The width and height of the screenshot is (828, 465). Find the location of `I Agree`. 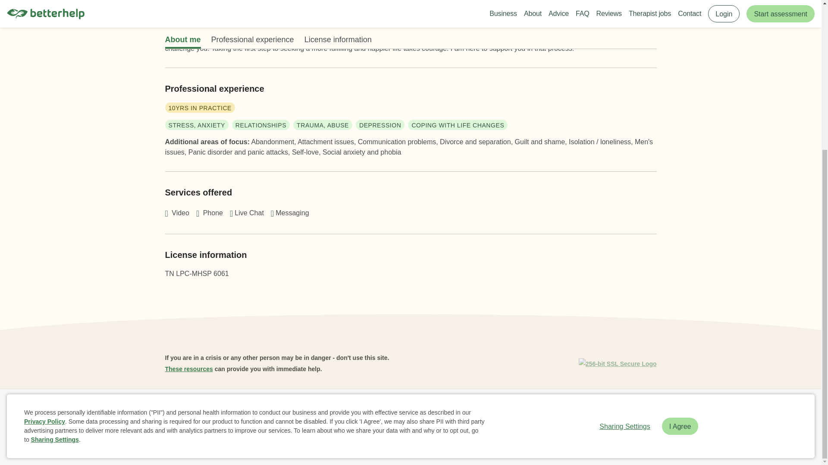

I Agree is located at coordinates (680, 210).